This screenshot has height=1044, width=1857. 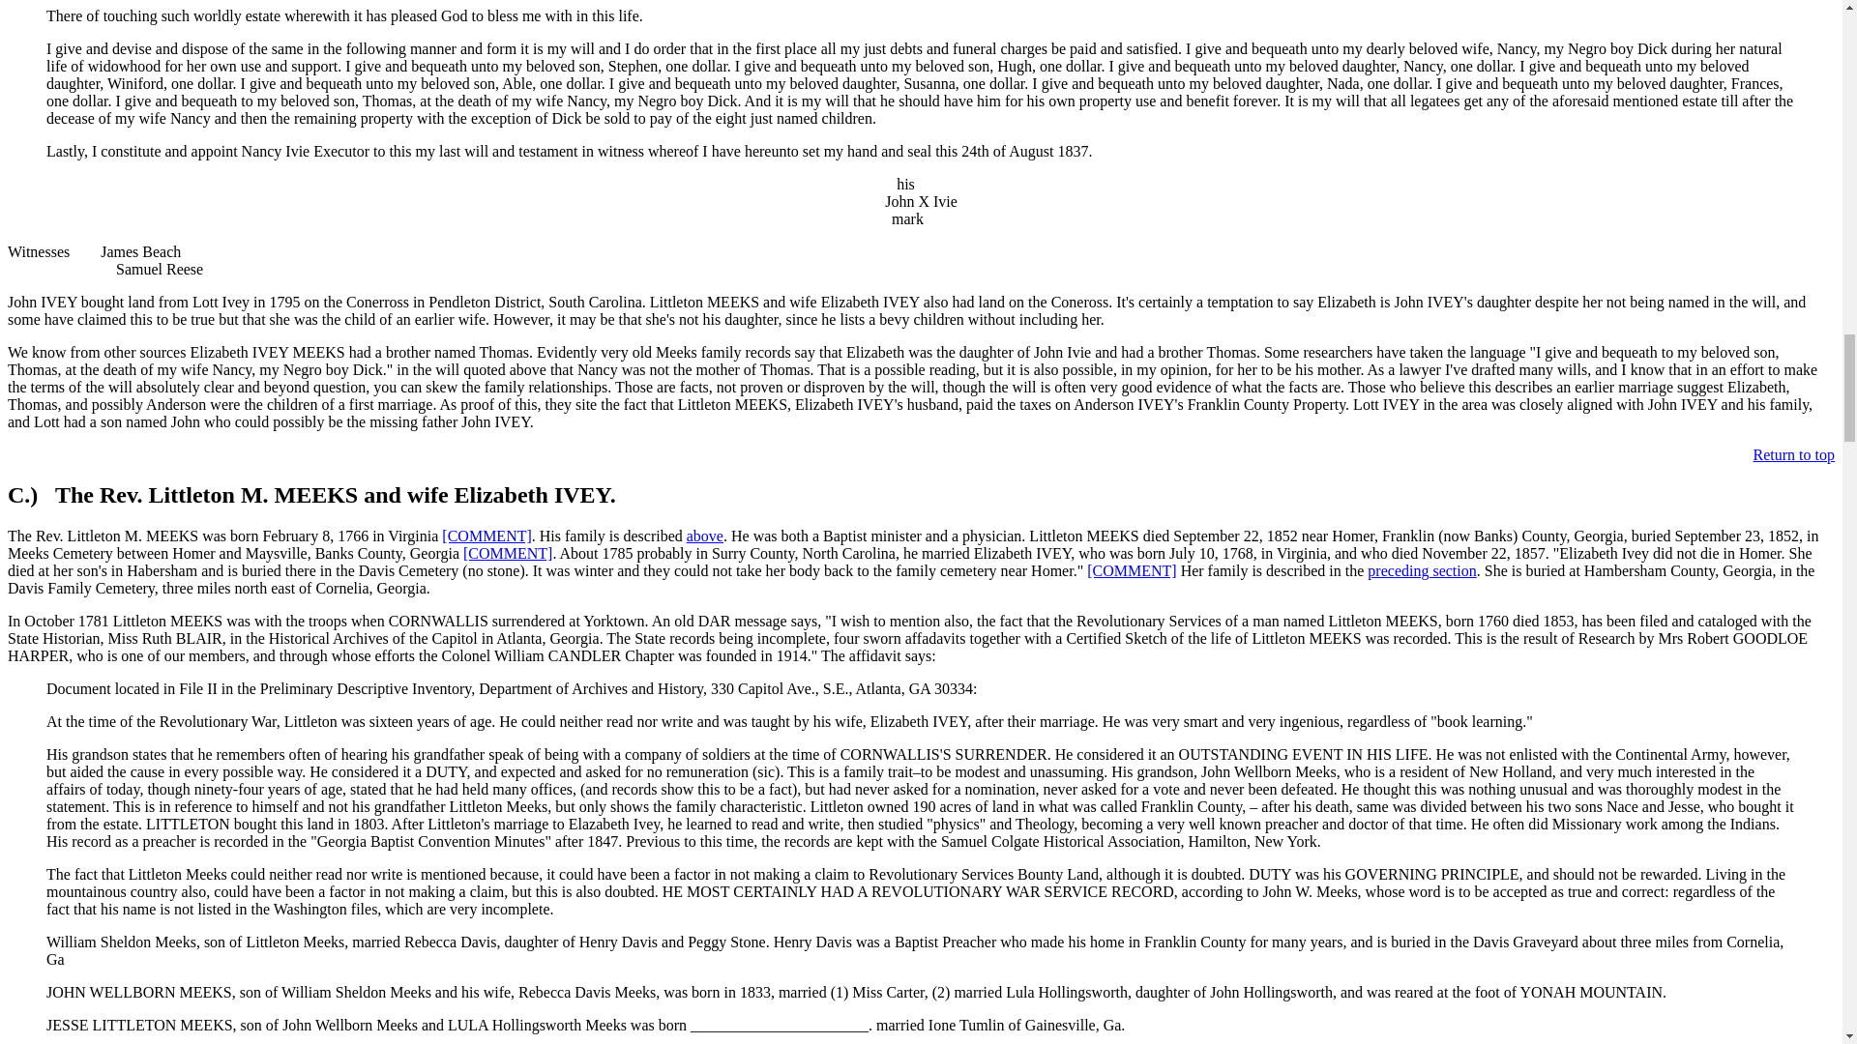 What do you see at coordinates (1793, 454) in the screenshot?
I see `Return to top` at bounding box center [1793, 454].